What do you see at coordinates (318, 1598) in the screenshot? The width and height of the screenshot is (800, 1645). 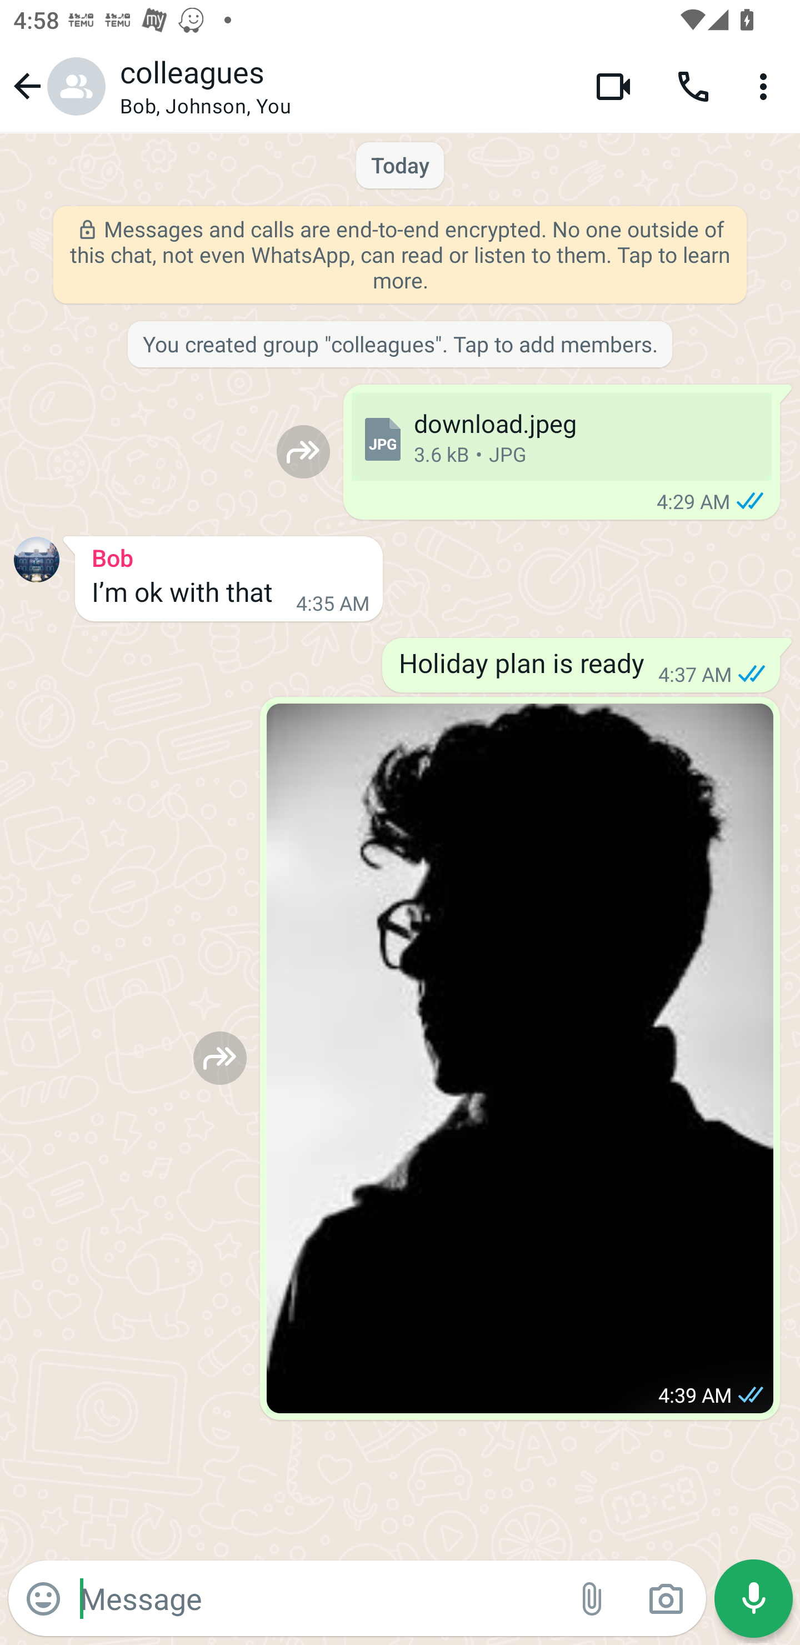 I see `Message` at bounding box center [318, 1598].